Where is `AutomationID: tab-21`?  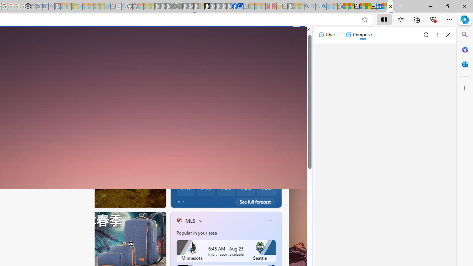
AutomationID: tab-21 is located at coordinates (55, 200).